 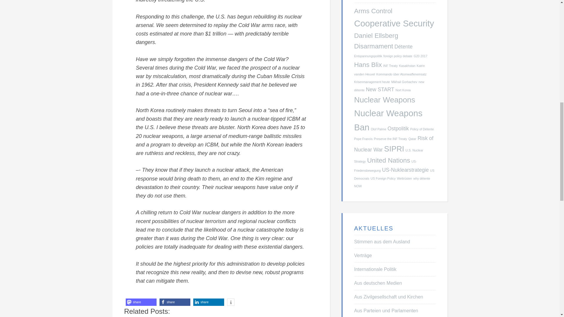 What do you see at coordinates (141, 302) in the screenshot?
I see `Share on Mastodon` at bounding box center [141, 302].